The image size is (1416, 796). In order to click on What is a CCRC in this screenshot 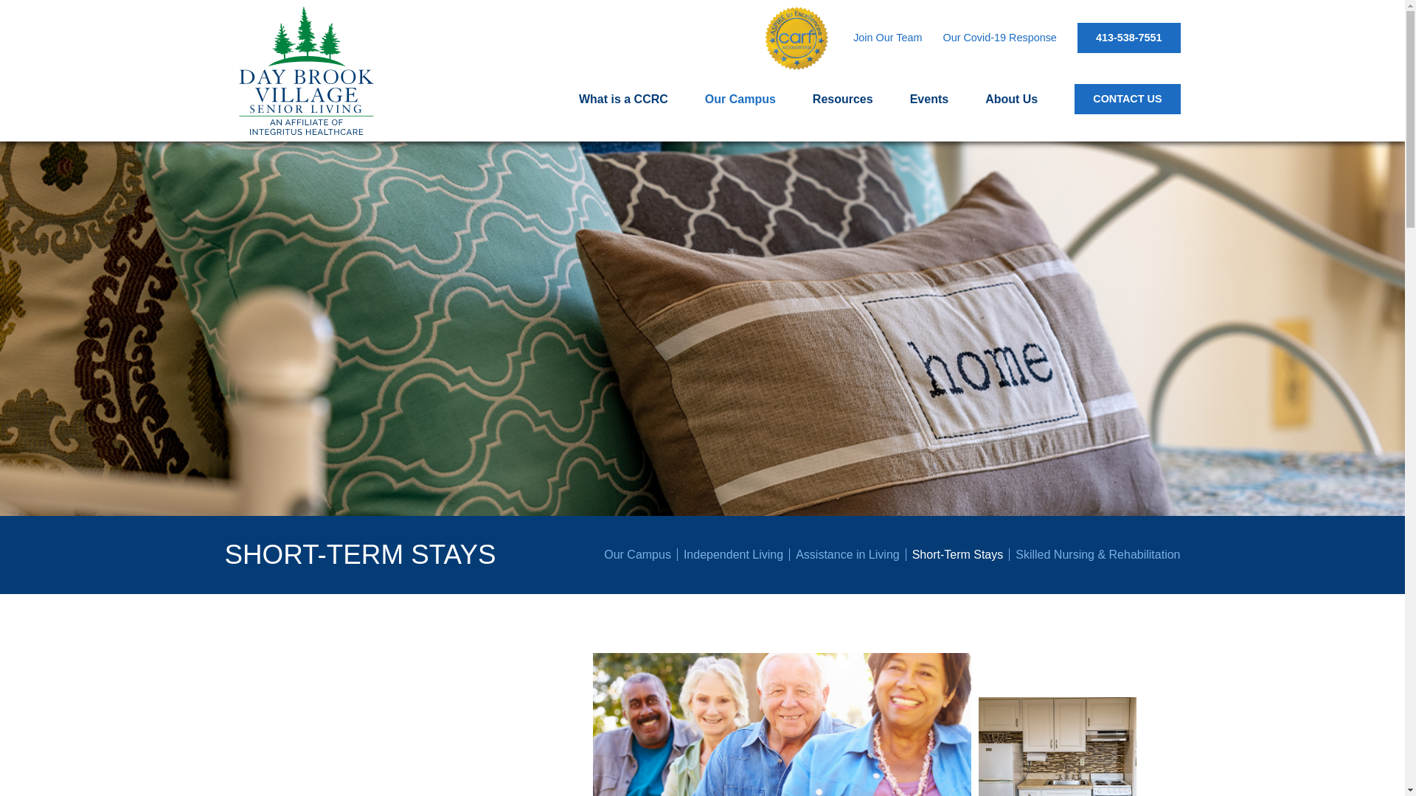, I will do `click(624, 99)`.